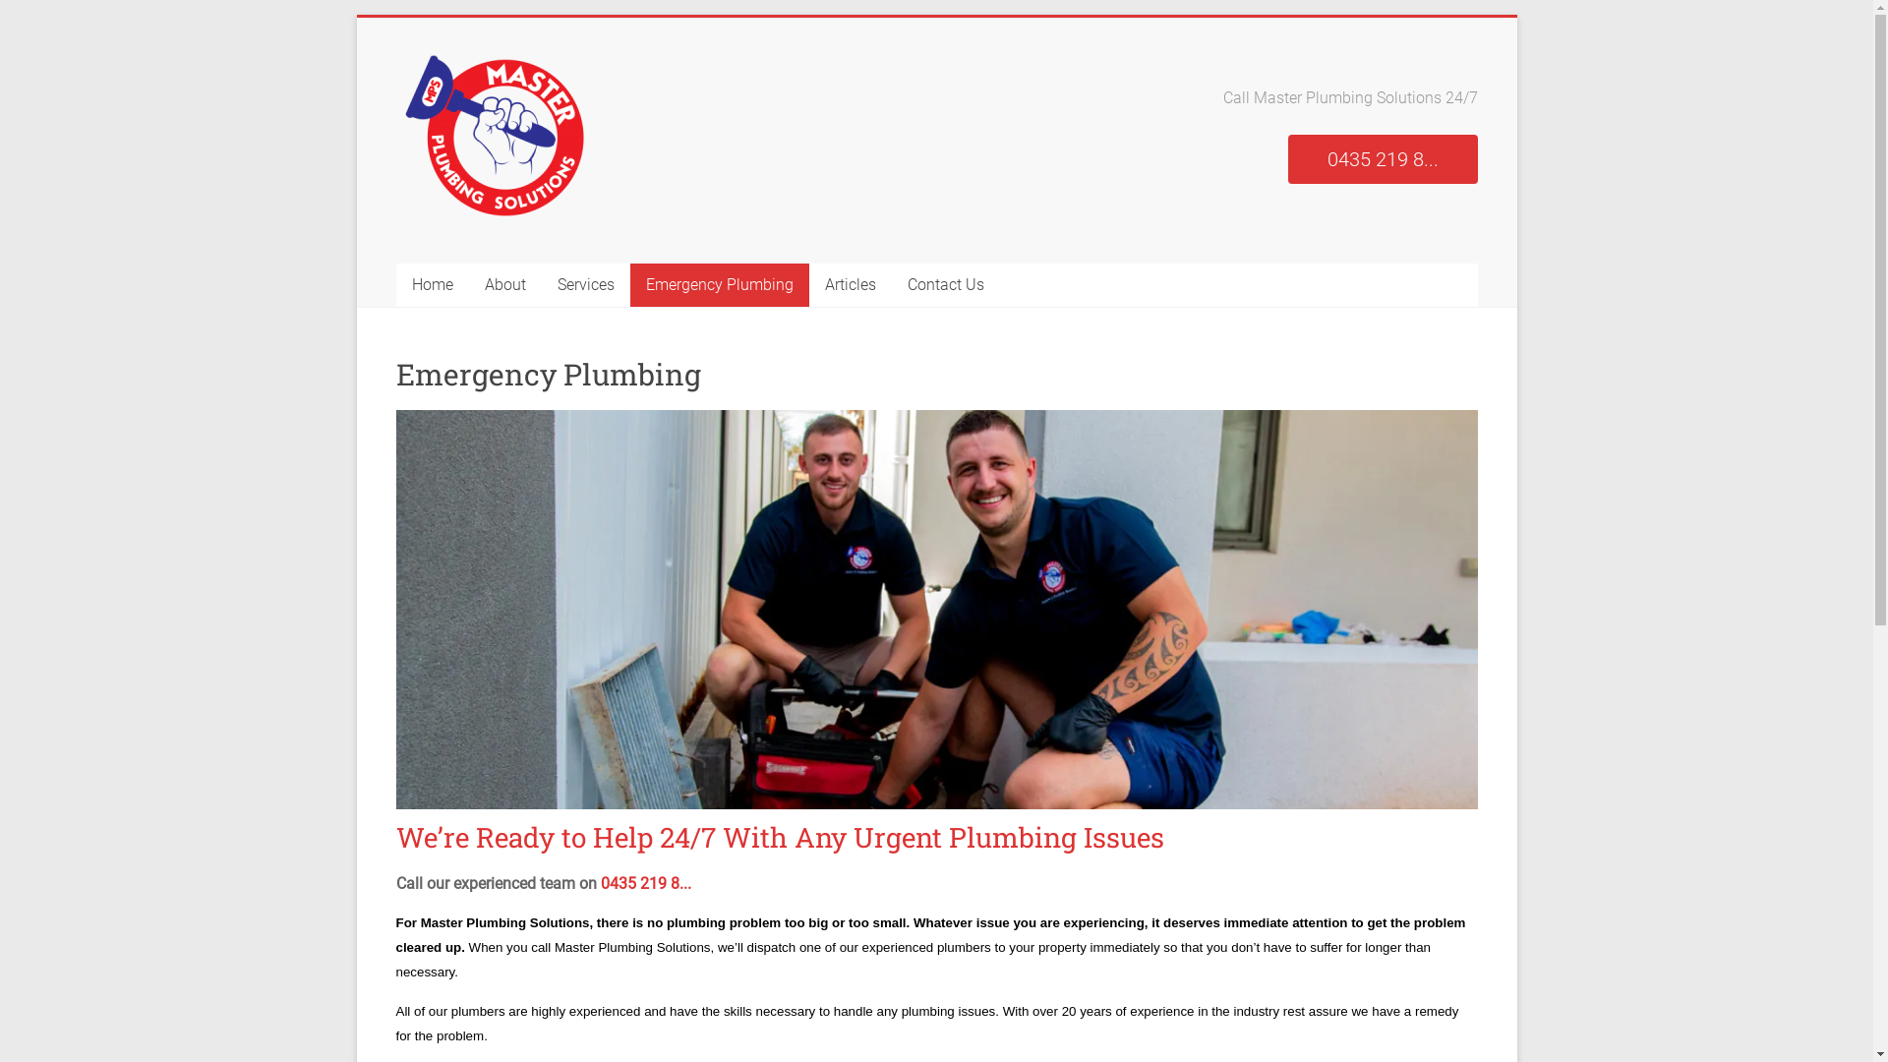  What do you see at coordinates (945, 285) in the screenshot?
I see `Contact Us` at bounding box center [945, 285].